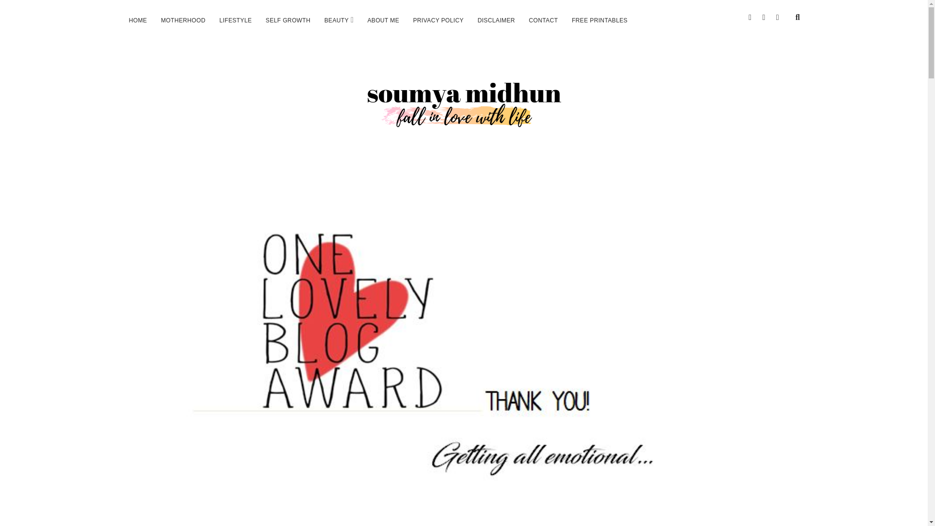 The height and width of the screenshot is (526, 935). What do you see at coordinates (599, 20) in the screenshot?
I see `FREE PRINTABLES` at bounding box center [599, 20].